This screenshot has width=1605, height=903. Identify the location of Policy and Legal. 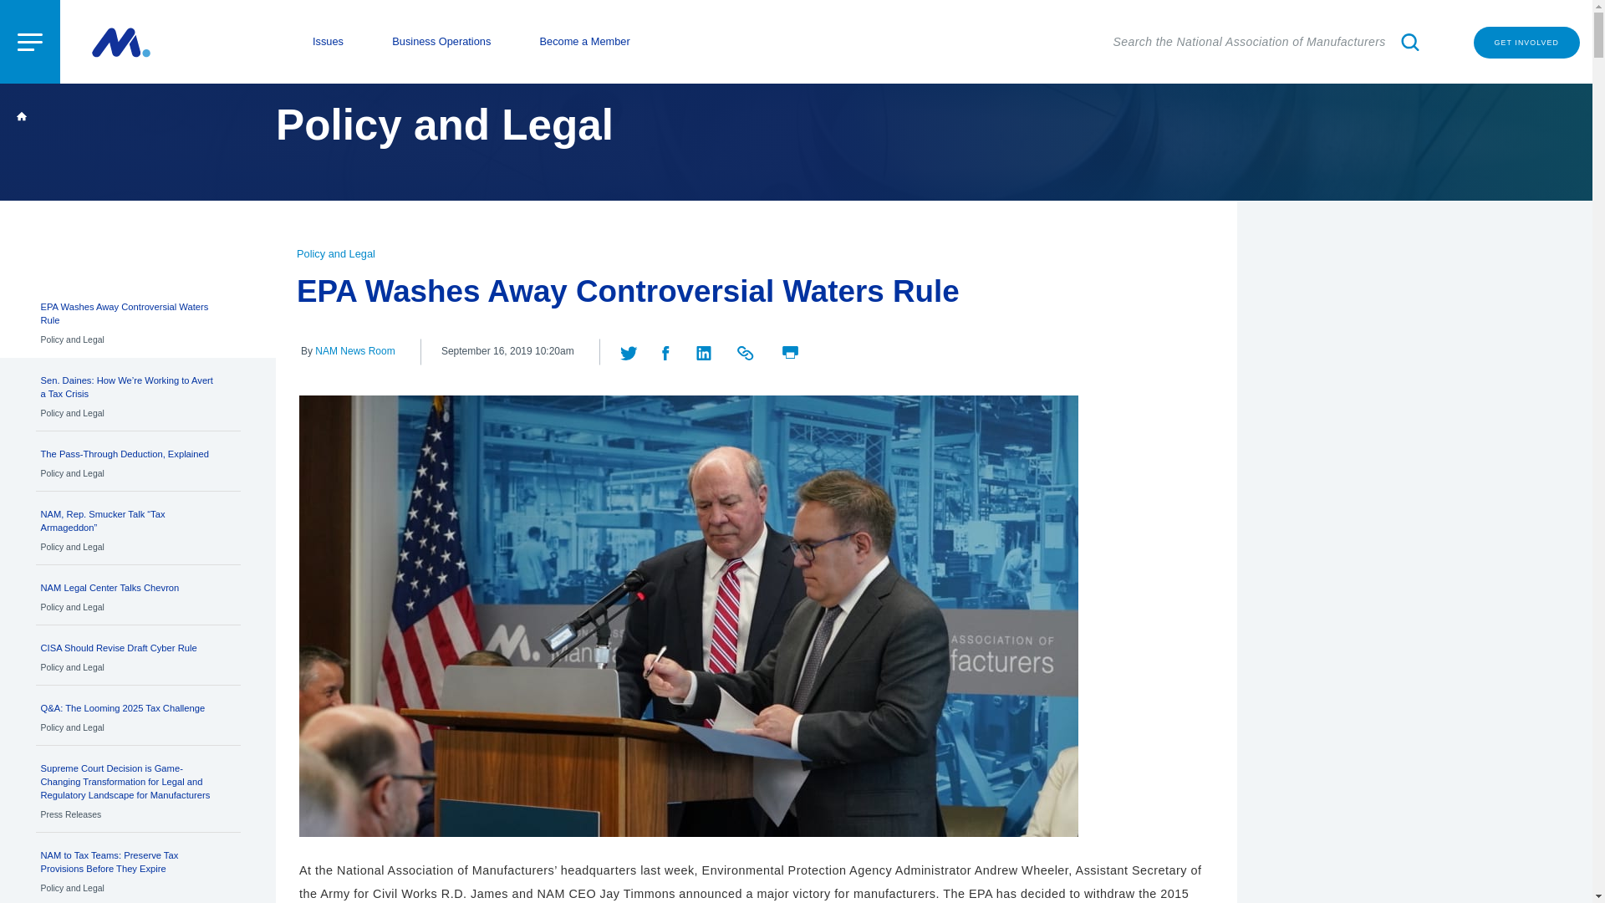
(328, 42).